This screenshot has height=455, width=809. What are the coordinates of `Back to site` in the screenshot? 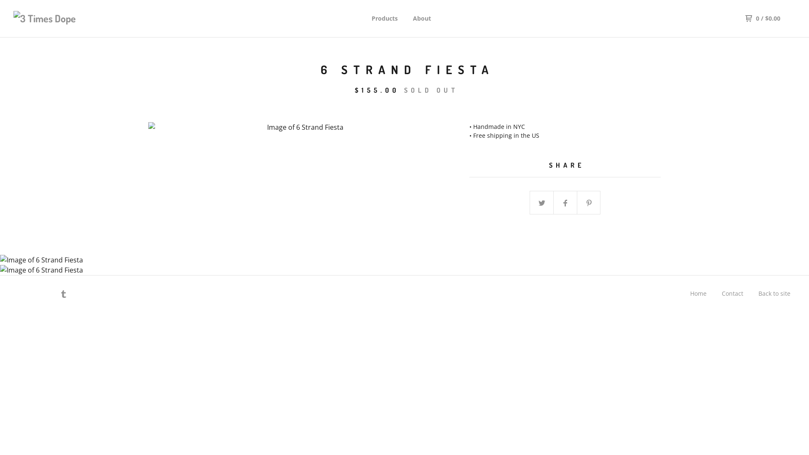 It's located at (774, 293).